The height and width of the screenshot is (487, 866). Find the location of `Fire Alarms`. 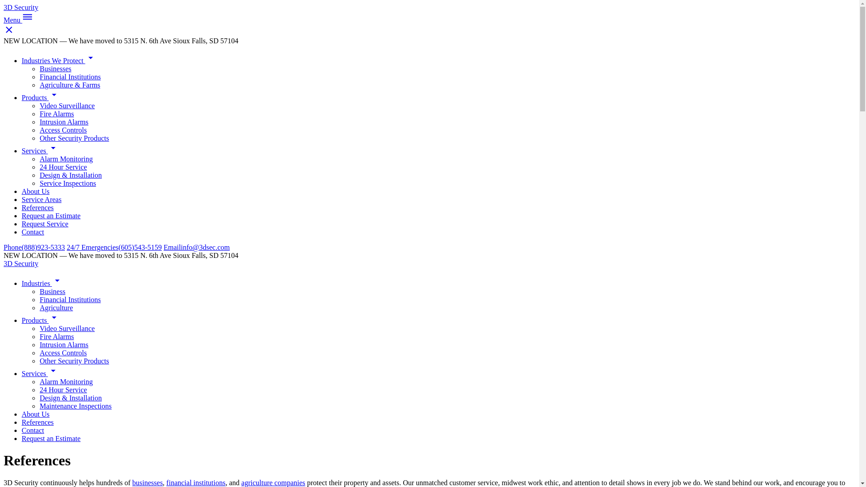

Fire Alarms is located at coordinates (57, 114).